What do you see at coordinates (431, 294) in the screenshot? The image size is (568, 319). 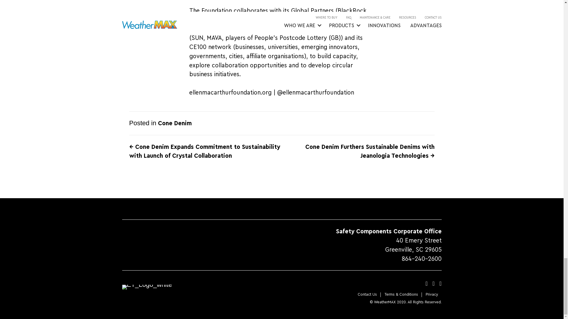 I see `Privacy` at bounding box center [431, 294].